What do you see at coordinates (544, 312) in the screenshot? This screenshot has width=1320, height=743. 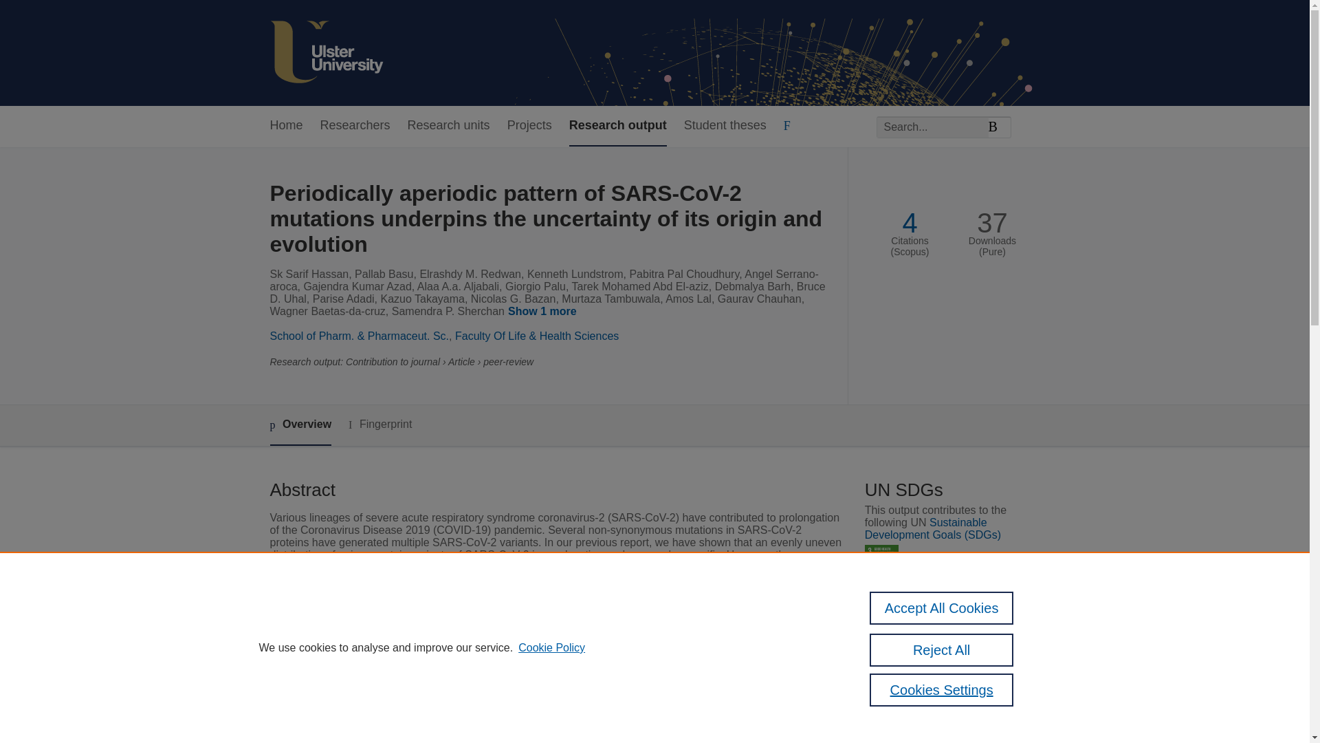 I see `Show 1 more` at bounding box center [544, 312].